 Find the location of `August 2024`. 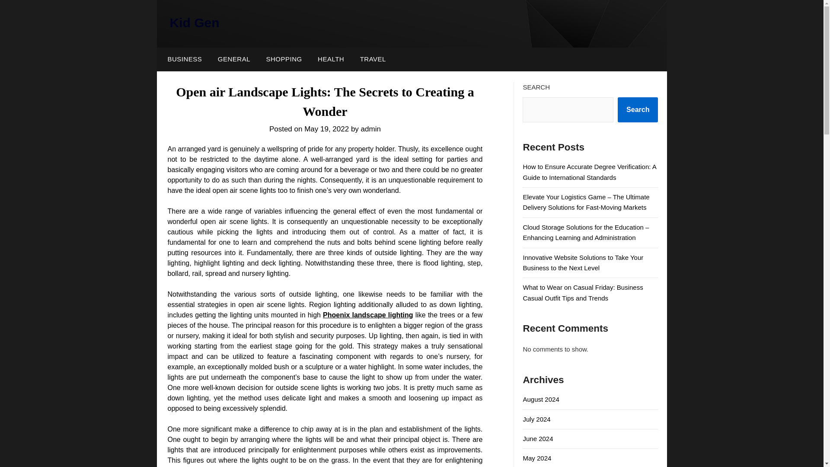

August 2024 is located at coordinates (540, 399).